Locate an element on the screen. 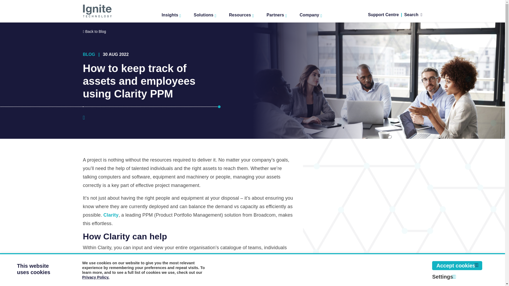  Support Centre is located at coordinates (383, 15).